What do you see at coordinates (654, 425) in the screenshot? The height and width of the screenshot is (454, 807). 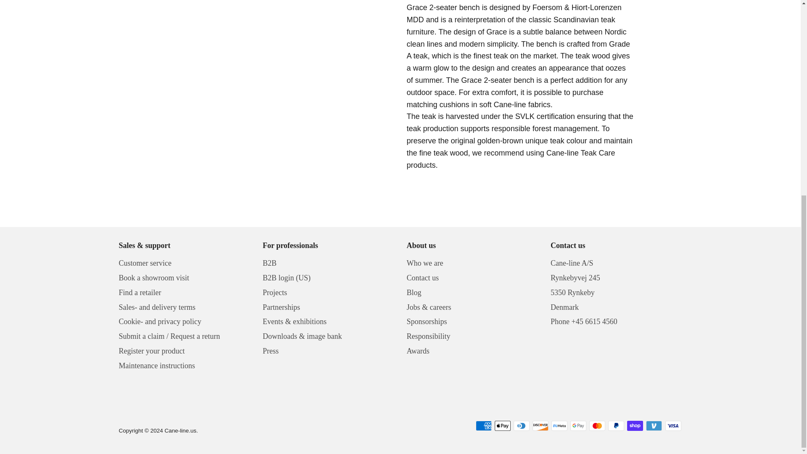 I see `Venmo` at bounding box center [654, 425].